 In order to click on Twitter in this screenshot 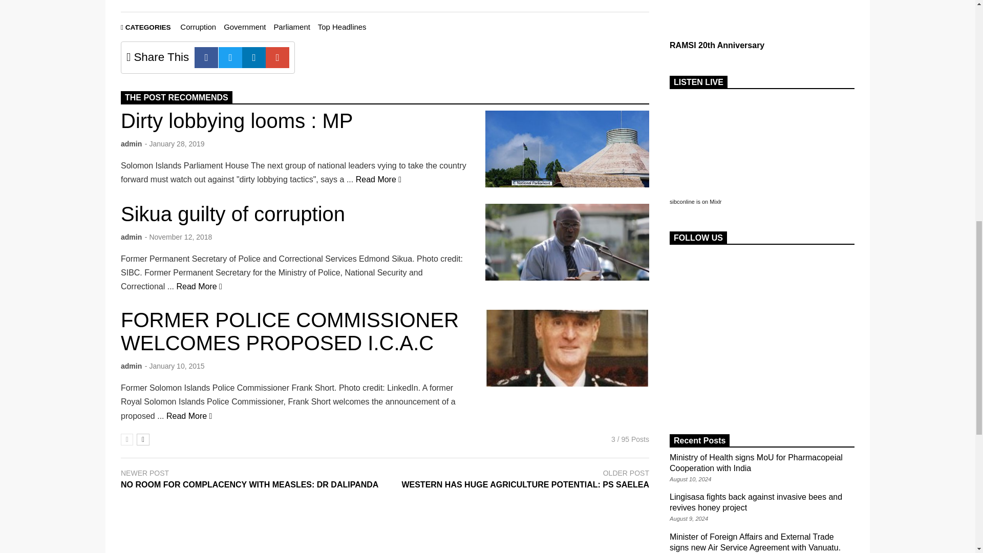, I will do `click(230, 57)`.